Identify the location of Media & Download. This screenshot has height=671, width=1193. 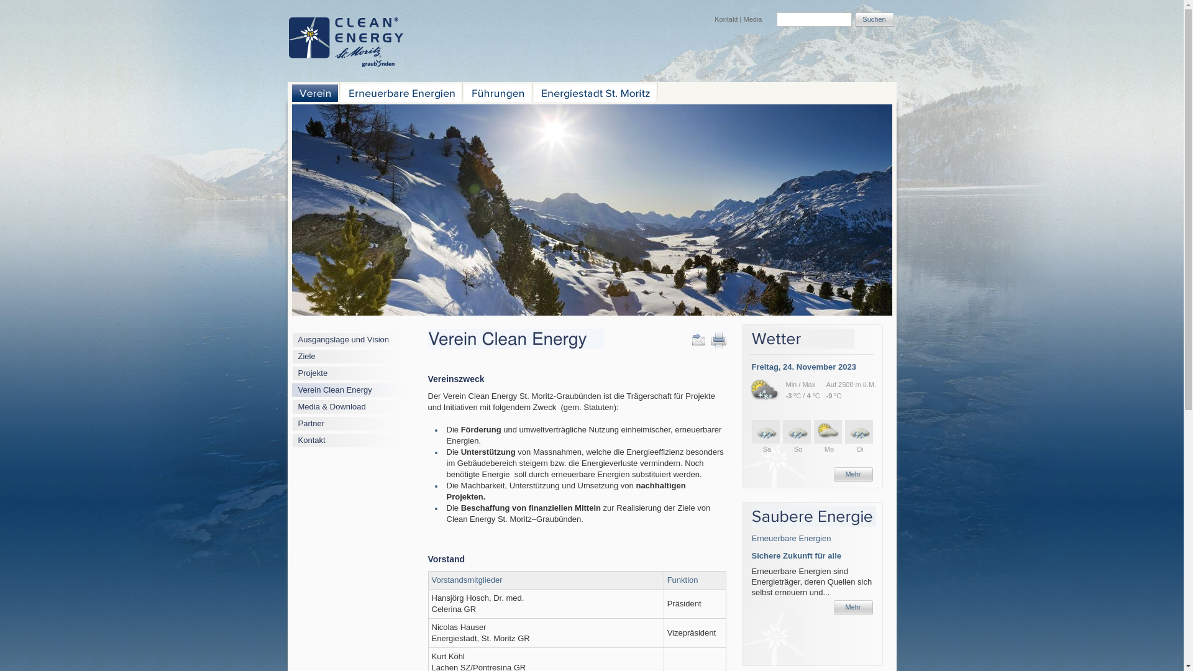
(332, 406).